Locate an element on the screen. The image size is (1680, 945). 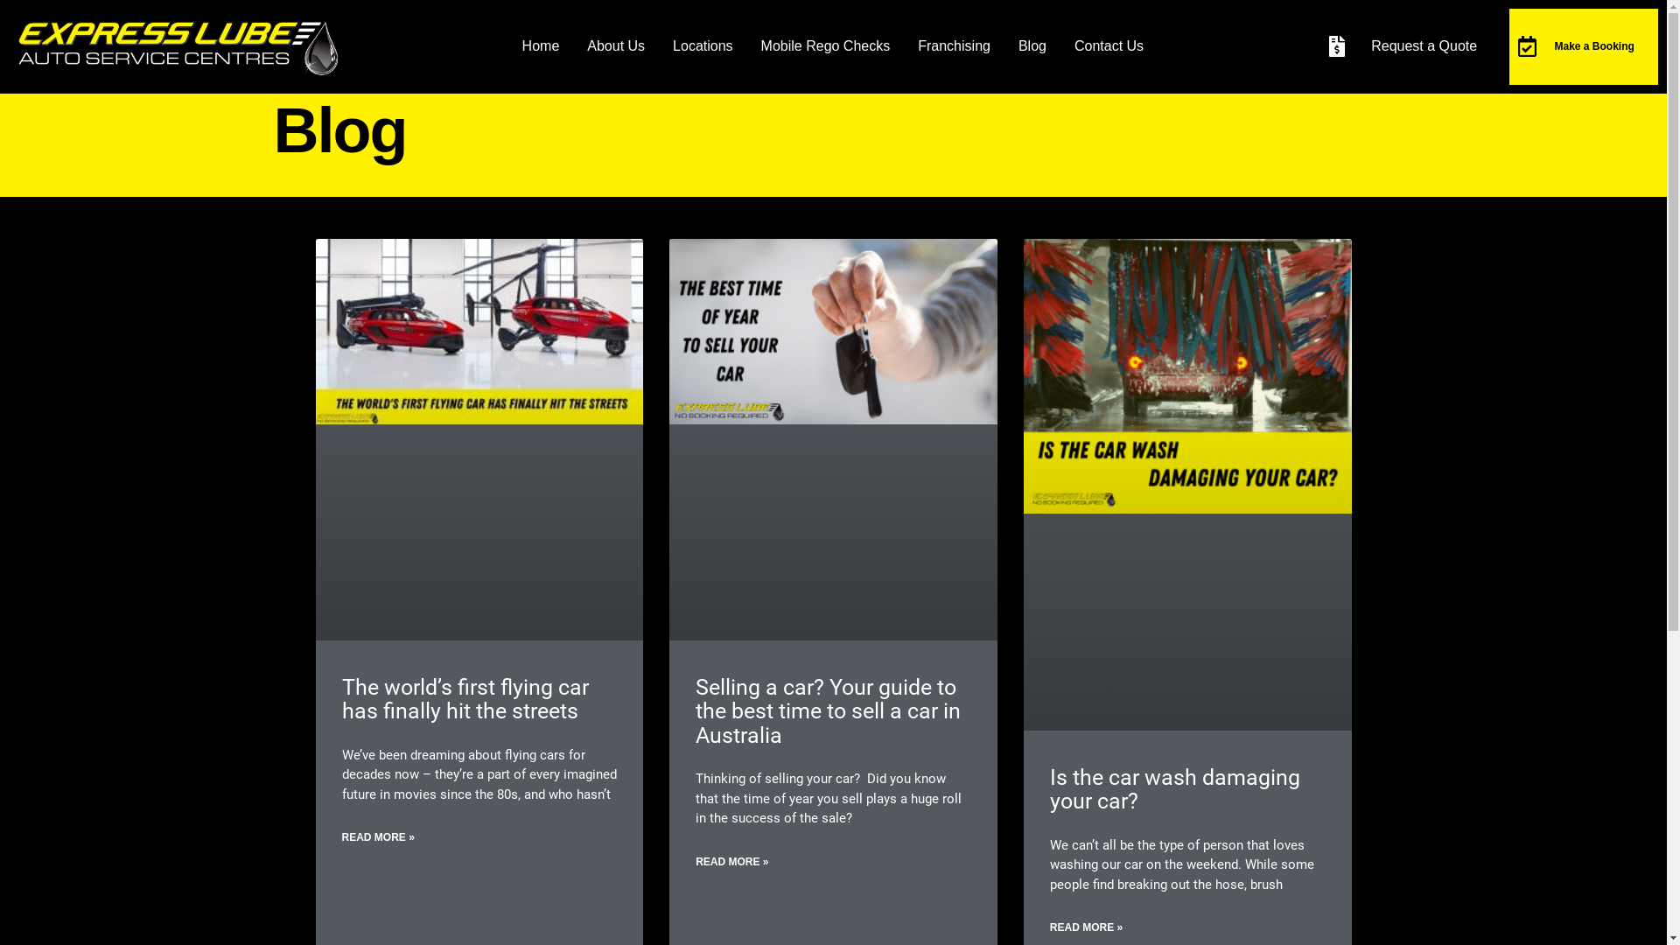
Locations is located at coordinates (703, 46).